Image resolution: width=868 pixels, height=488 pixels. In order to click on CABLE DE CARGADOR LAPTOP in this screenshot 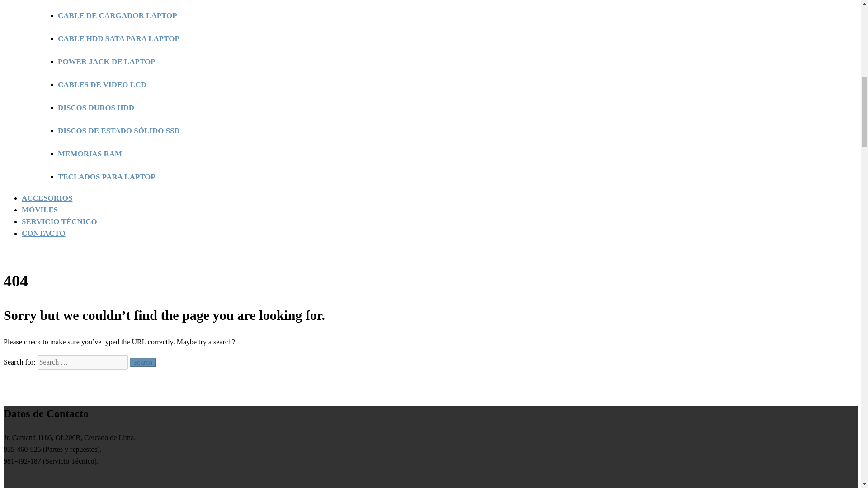, I will do `click(118, 15)`.